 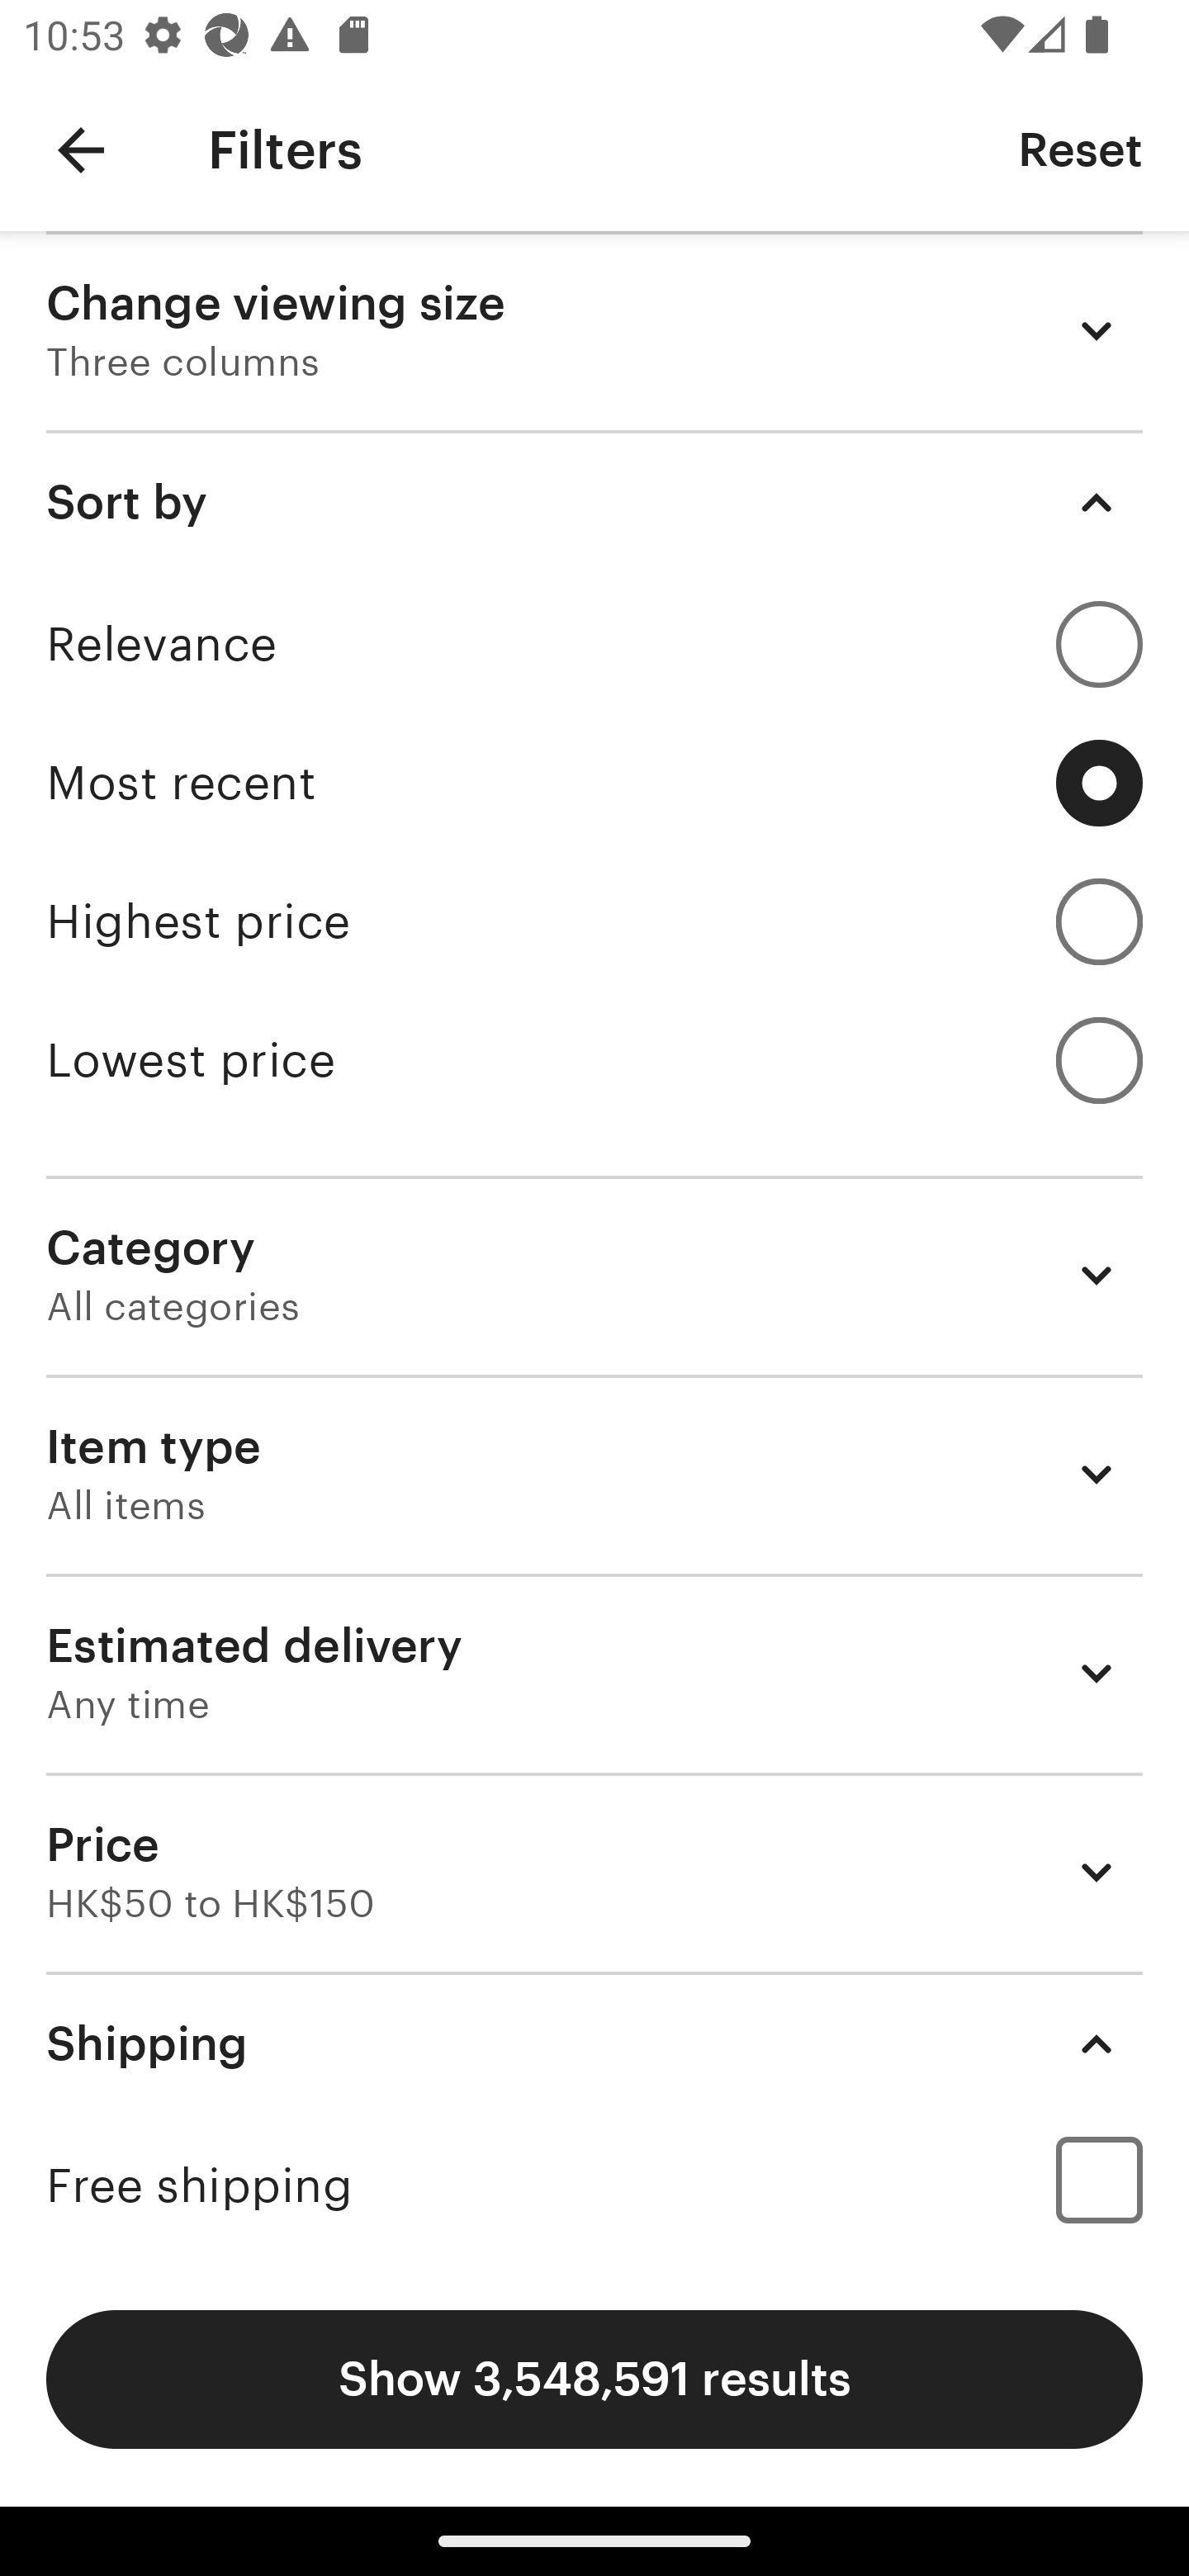 I want to click on Relevance, so click(x=594, y=644).